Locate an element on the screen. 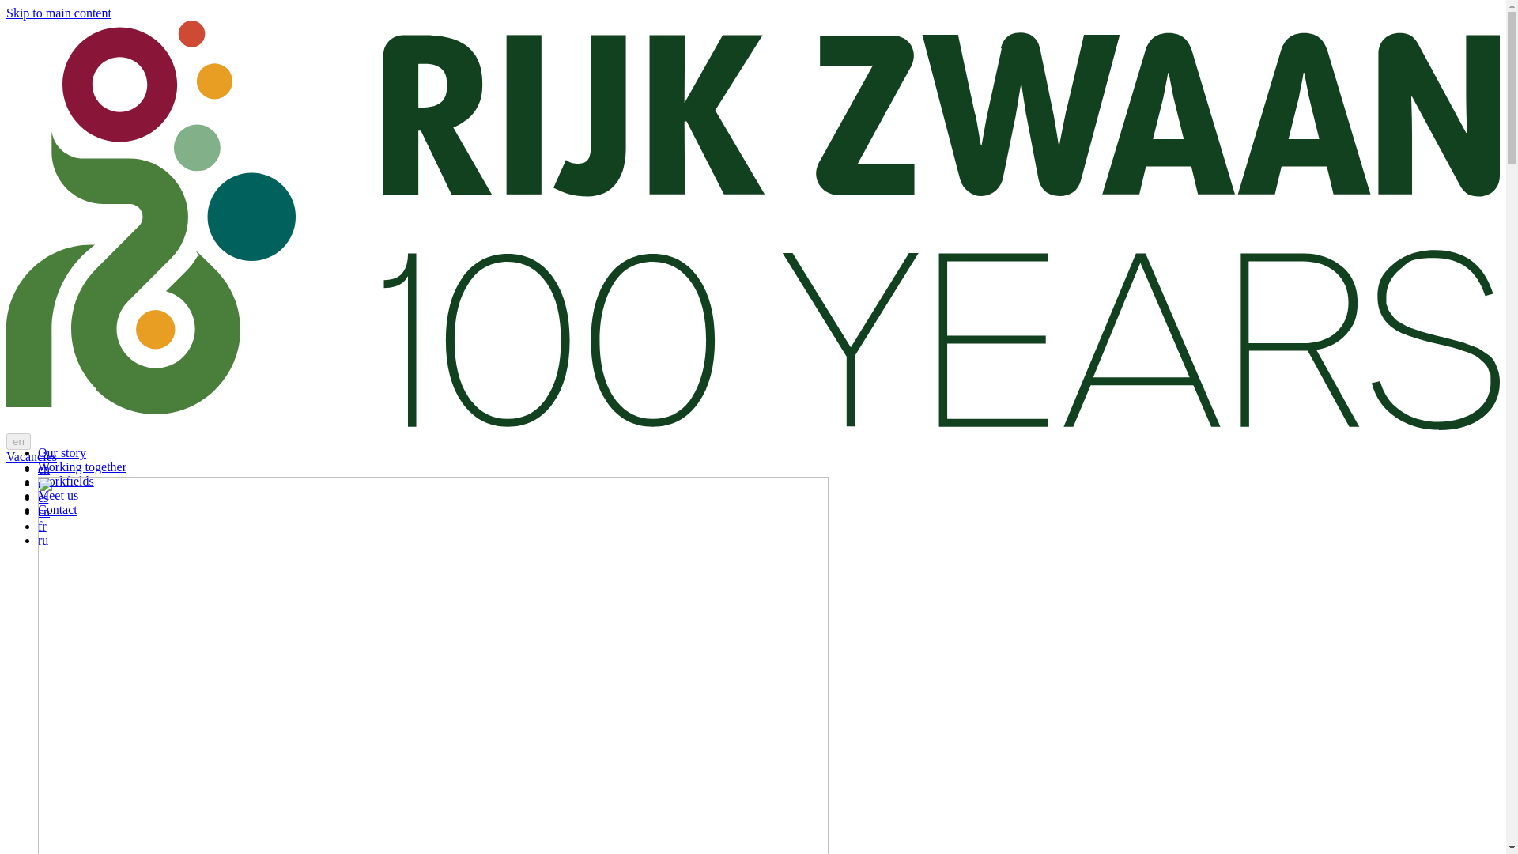 This screenshot has width=1518, height=854. Vacancies is located at coordinates (32, 457).